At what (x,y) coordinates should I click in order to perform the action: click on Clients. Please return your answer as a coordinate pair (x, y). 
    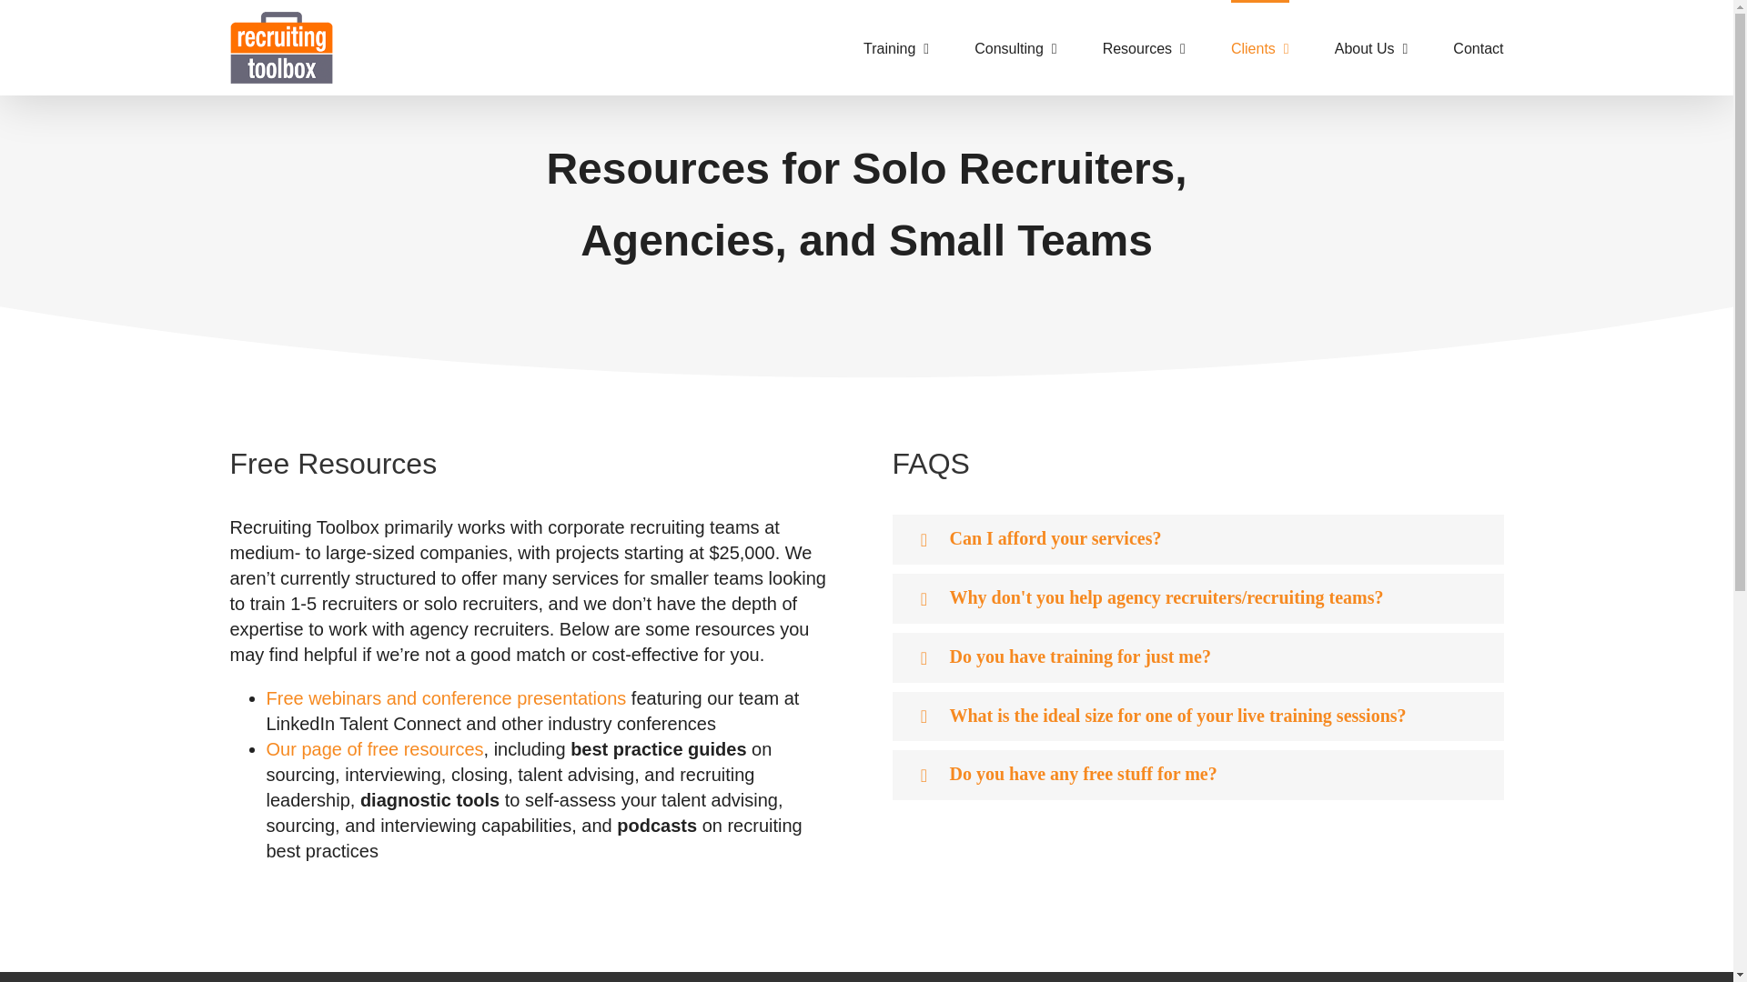
    Looking at the image, I should click on (1259, 47).